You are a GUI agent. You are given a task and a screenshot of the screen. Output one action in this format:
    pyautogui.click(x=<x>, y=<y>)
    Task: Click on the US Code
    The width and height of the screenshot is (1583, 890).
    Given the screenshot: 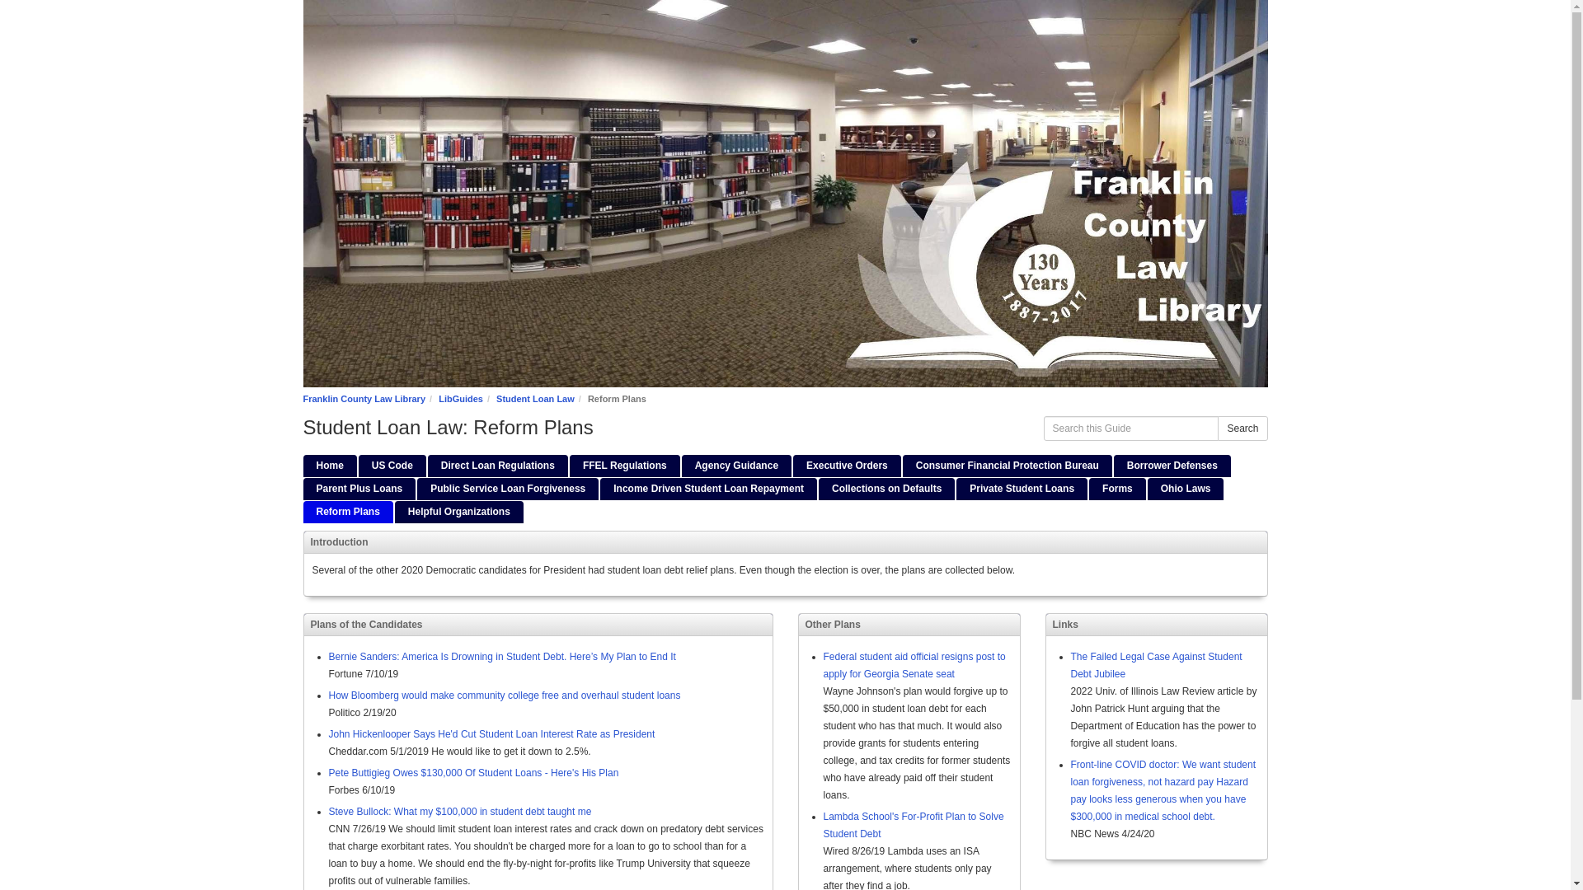 What is the action you would take?
    pyautogui.click(x=392, y=465)
    